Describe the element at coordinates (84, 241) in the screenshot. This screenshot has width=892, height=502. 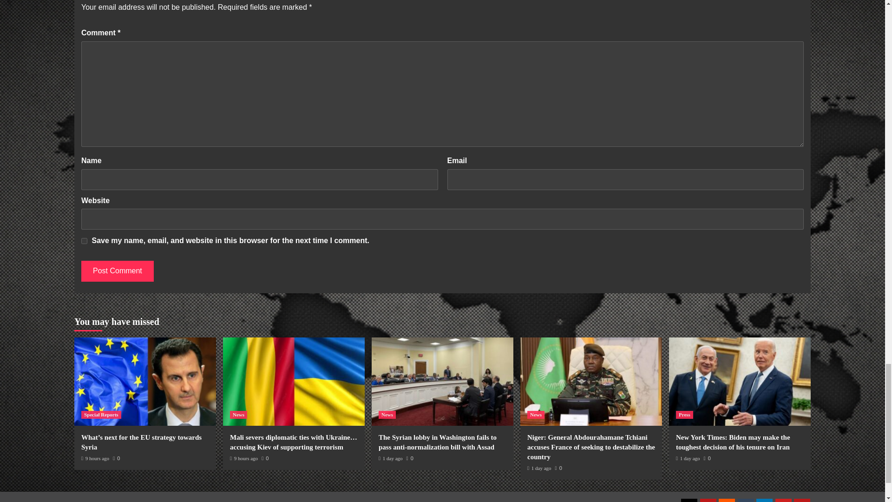
I see `yes` at that location.